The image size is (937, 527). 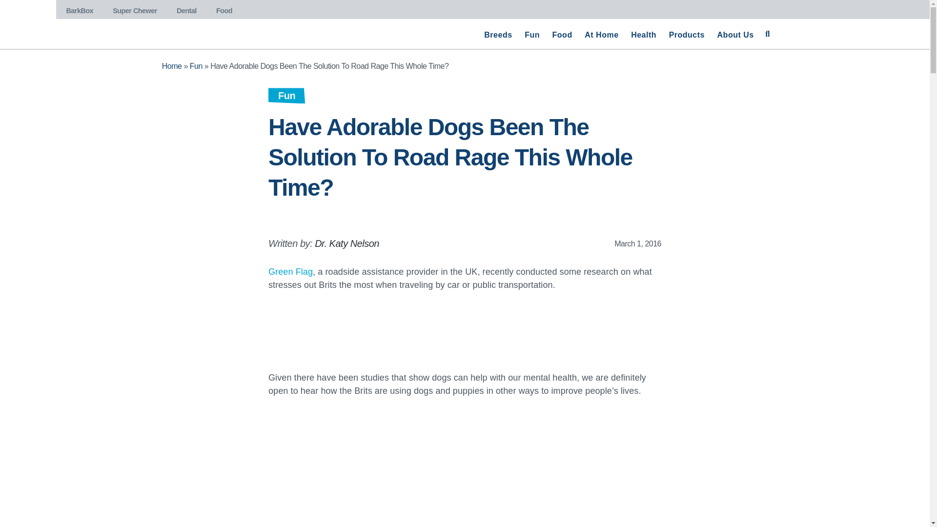 I want to click on Green Flag, so click(x=290, y=271).